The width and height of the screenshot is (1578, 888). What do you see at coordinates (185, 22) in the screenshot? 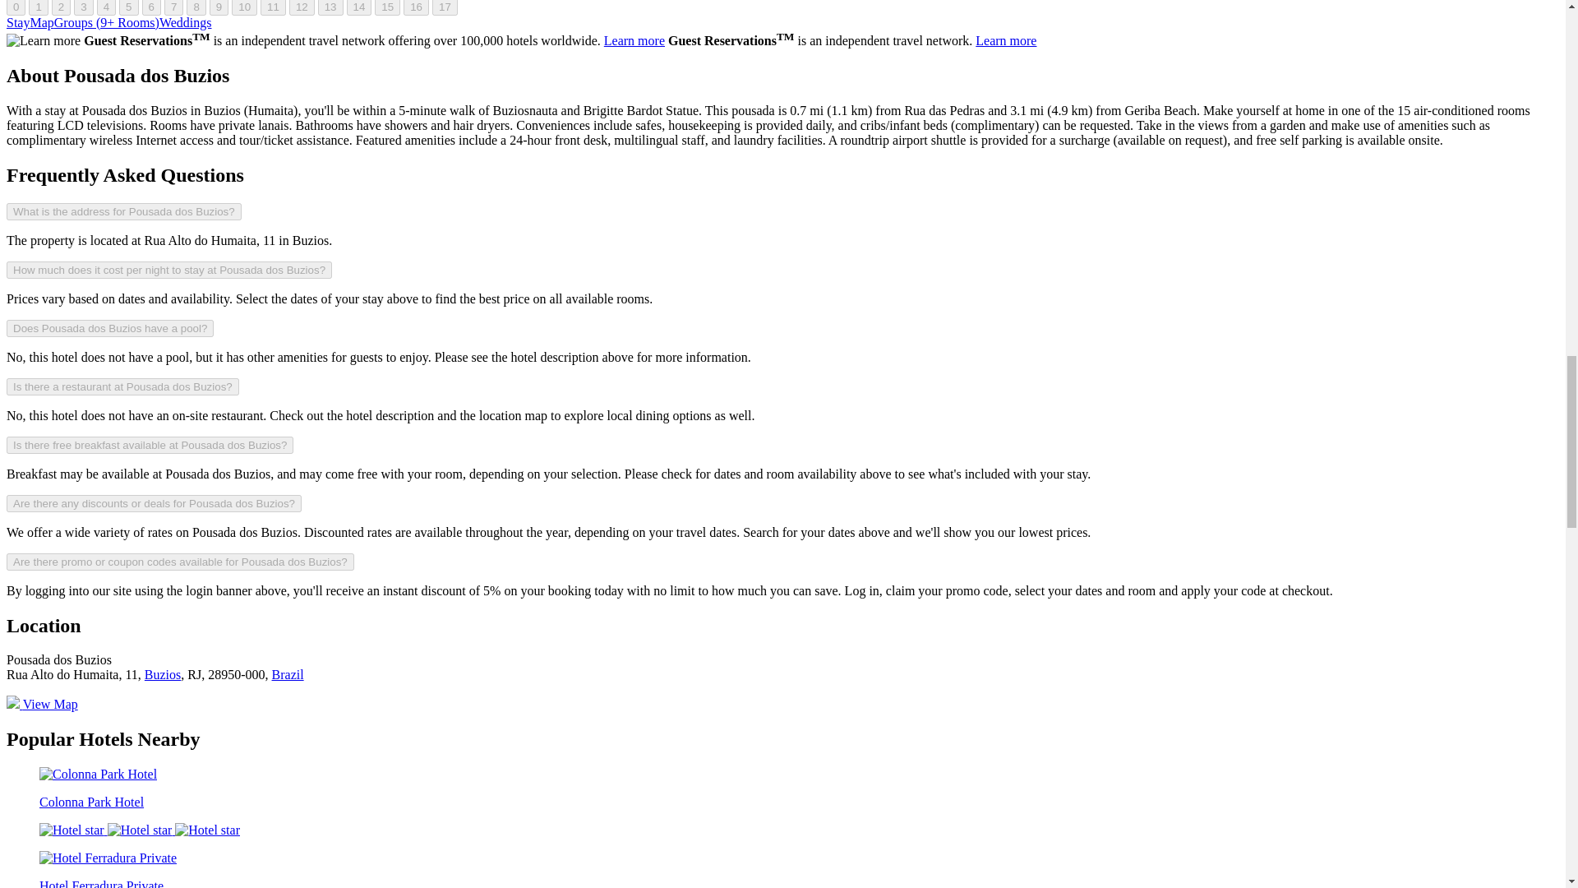
I see `Weddings` at bounding box center [185, 22].